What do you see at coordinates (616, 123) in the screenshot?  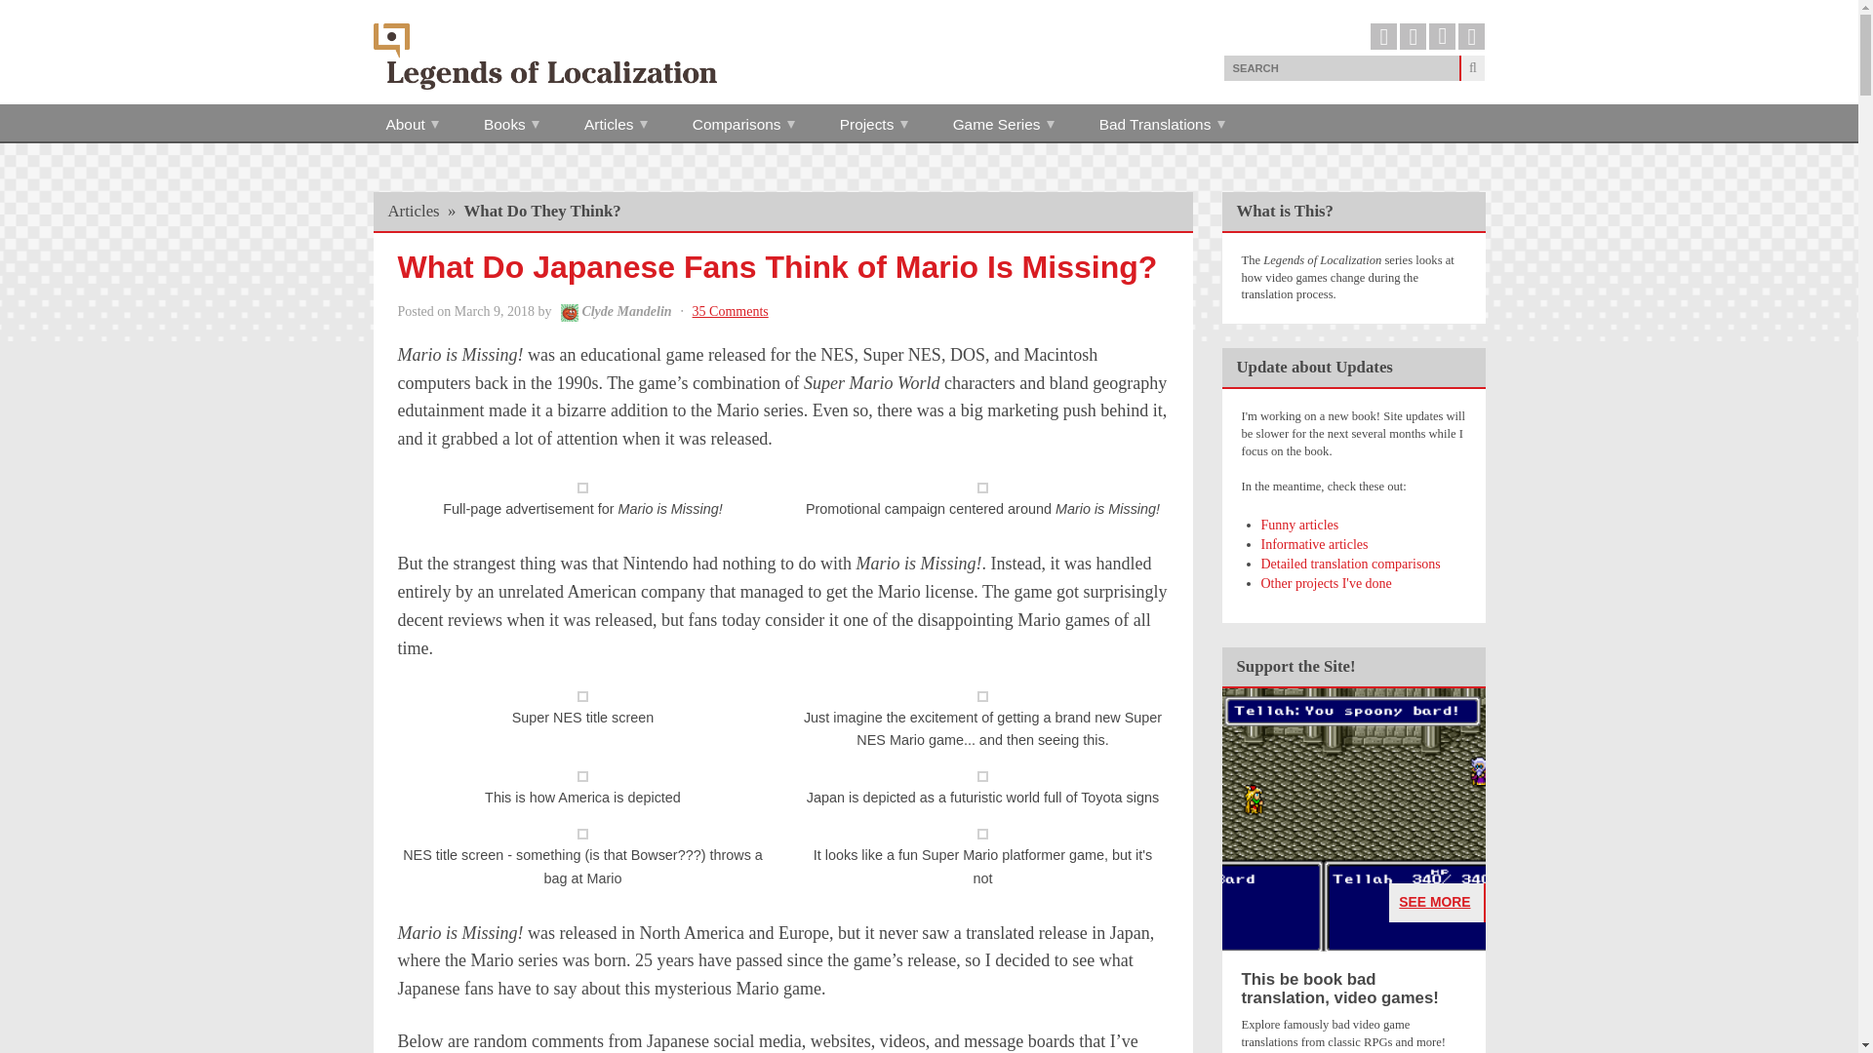 I see `Articles` at bounding box center [616, 123].